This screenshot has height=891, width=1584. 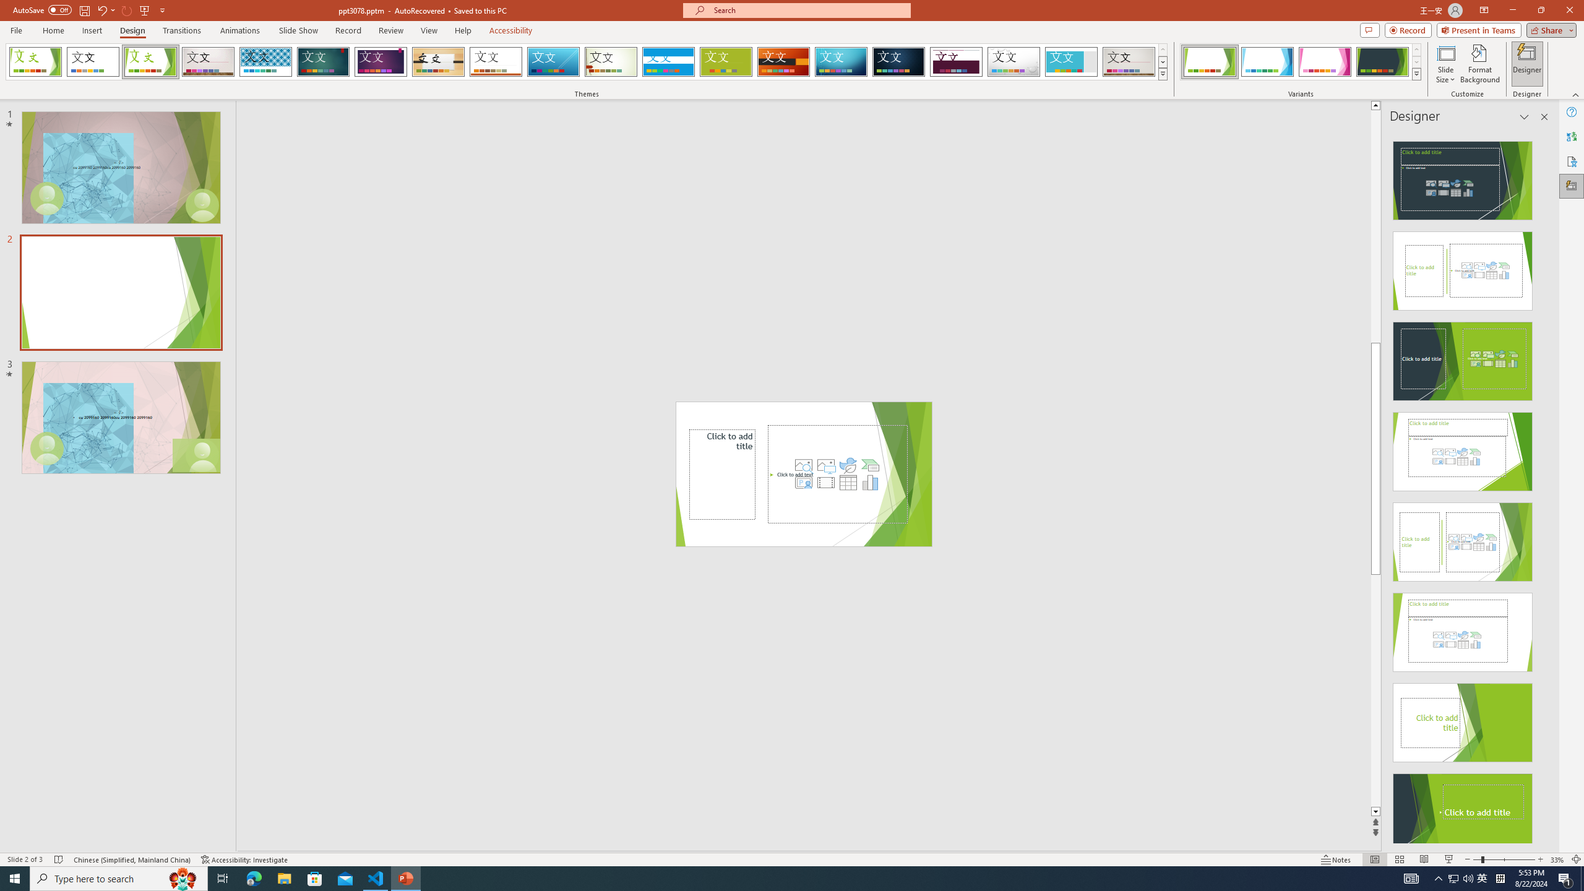 I want to click on Title TextBox, so click(x=722, y=474).